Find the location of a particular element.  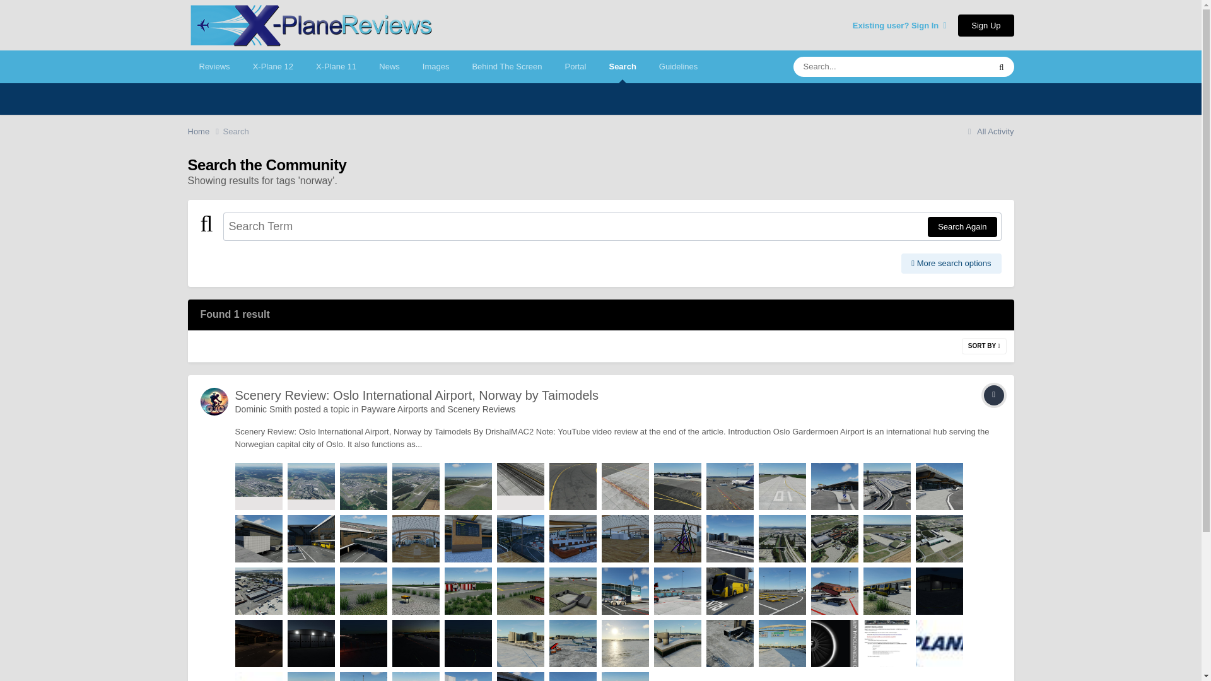

Go to Dominic Smith's profile is located at coordinates (214, 401).